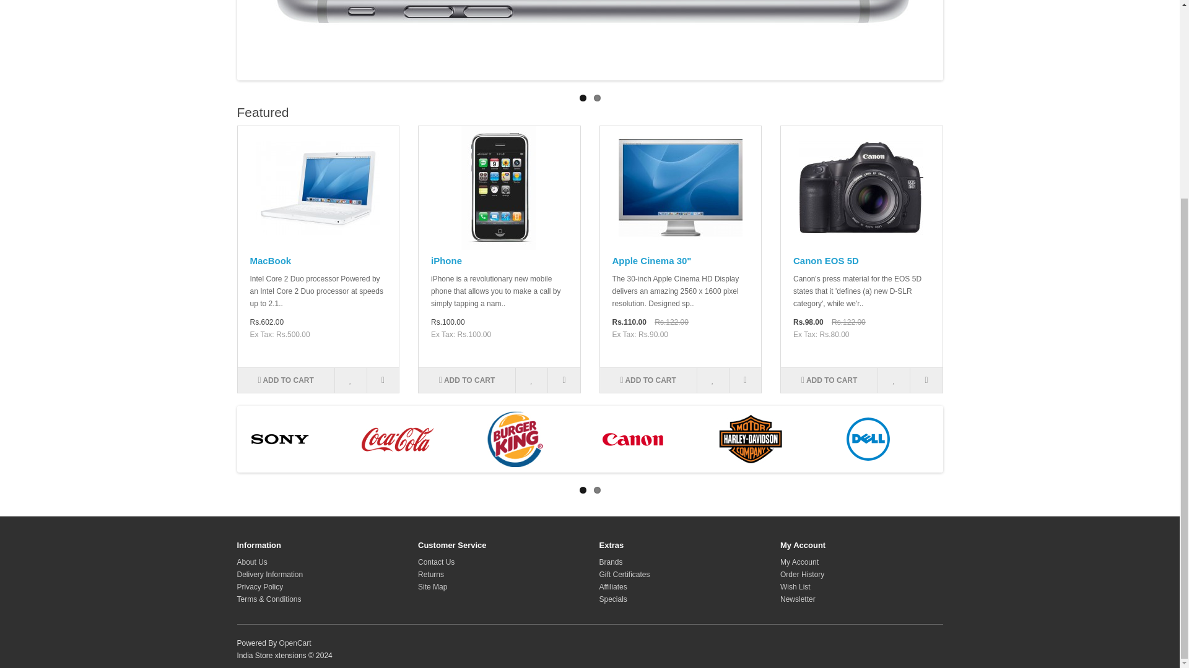 Image resolution: width=1189 pixels, height=668 pixels. Describe the element at coordinates (318, 188) in the screenshot. I see `MacBook` at that location.